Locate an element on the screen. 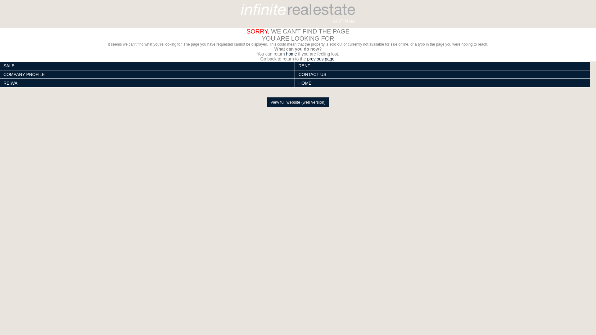 This screenshot has width=596, height=335. HOME is located at coordinates (442, 83).